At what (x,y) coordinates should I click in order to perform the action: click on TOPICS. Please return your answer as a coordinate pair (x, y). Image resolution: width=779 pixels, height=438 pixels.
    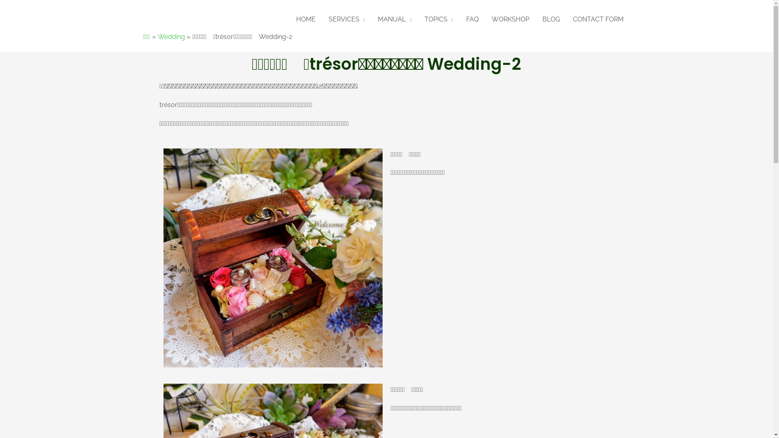
    Looking at the image, I should click on (439, 19).